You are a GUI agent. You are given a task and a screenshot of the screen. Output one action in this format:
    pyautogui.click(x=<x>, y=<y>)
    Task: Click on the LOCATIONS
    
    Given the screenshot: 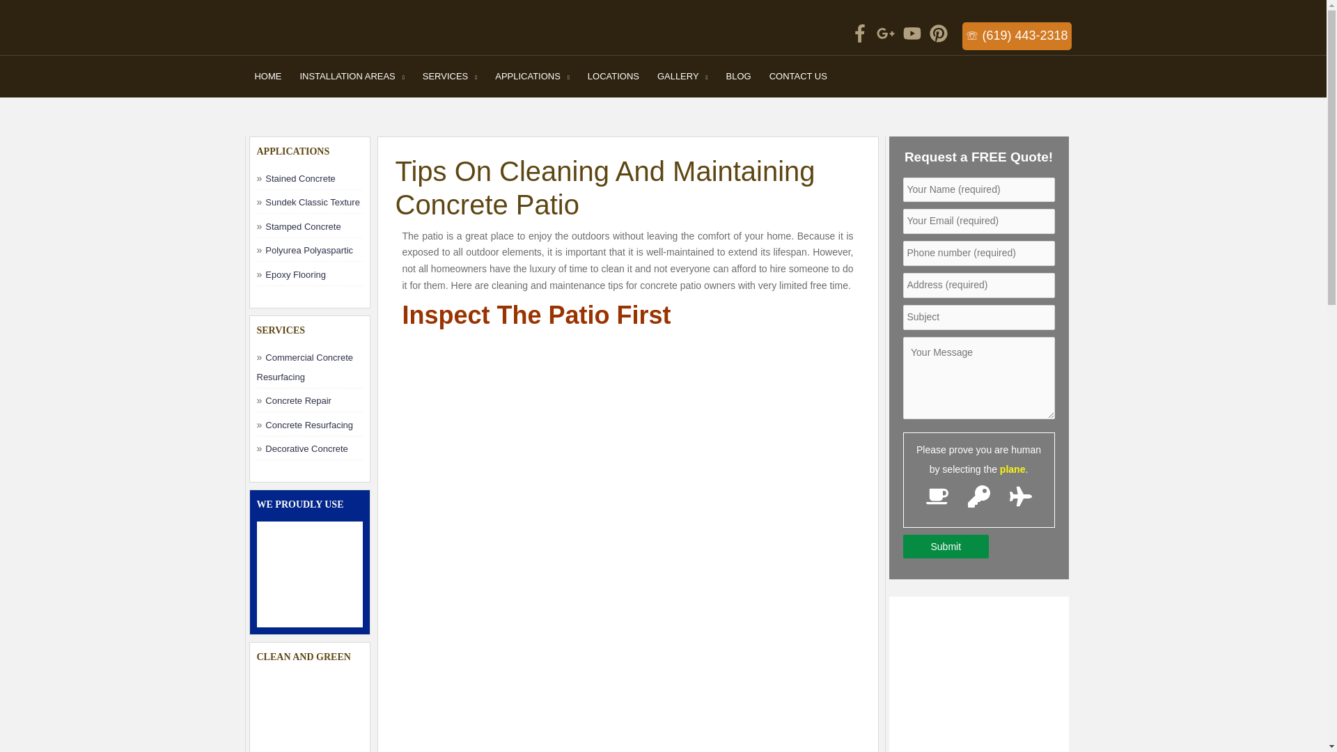 What is the action you would take?
    pyautogui.click(x=613, y=77)
    